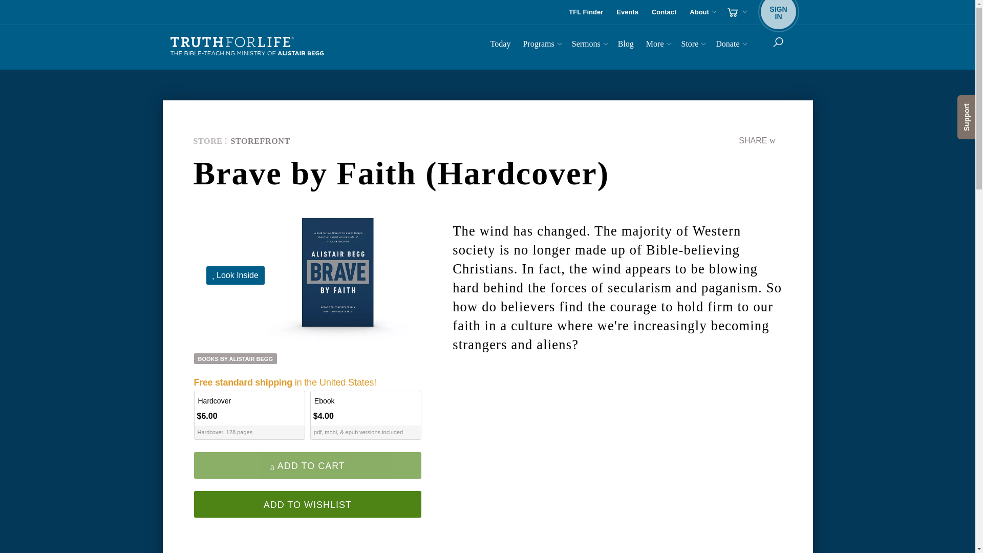  What do you see at coordinates (664, 12) in the screenshot?
I see `Contact` at bounding box center [664, 12].